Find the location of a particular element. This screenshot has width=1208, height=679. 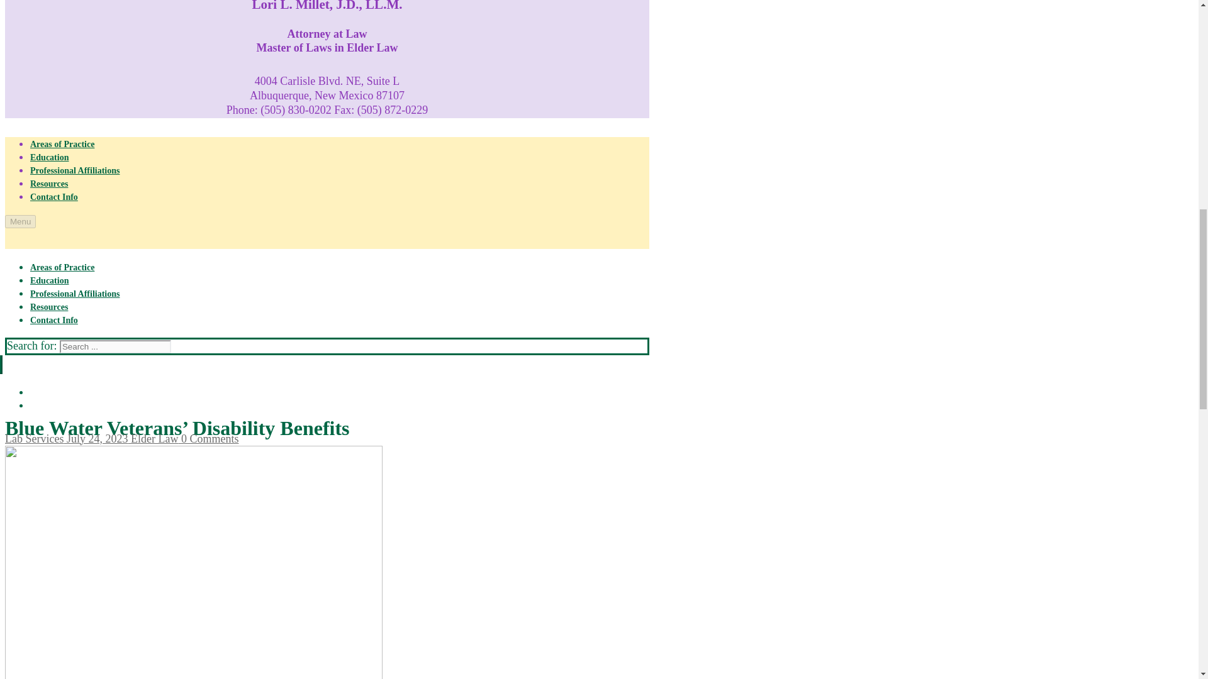

Areas of Practice is located at coordinates (62, 144).